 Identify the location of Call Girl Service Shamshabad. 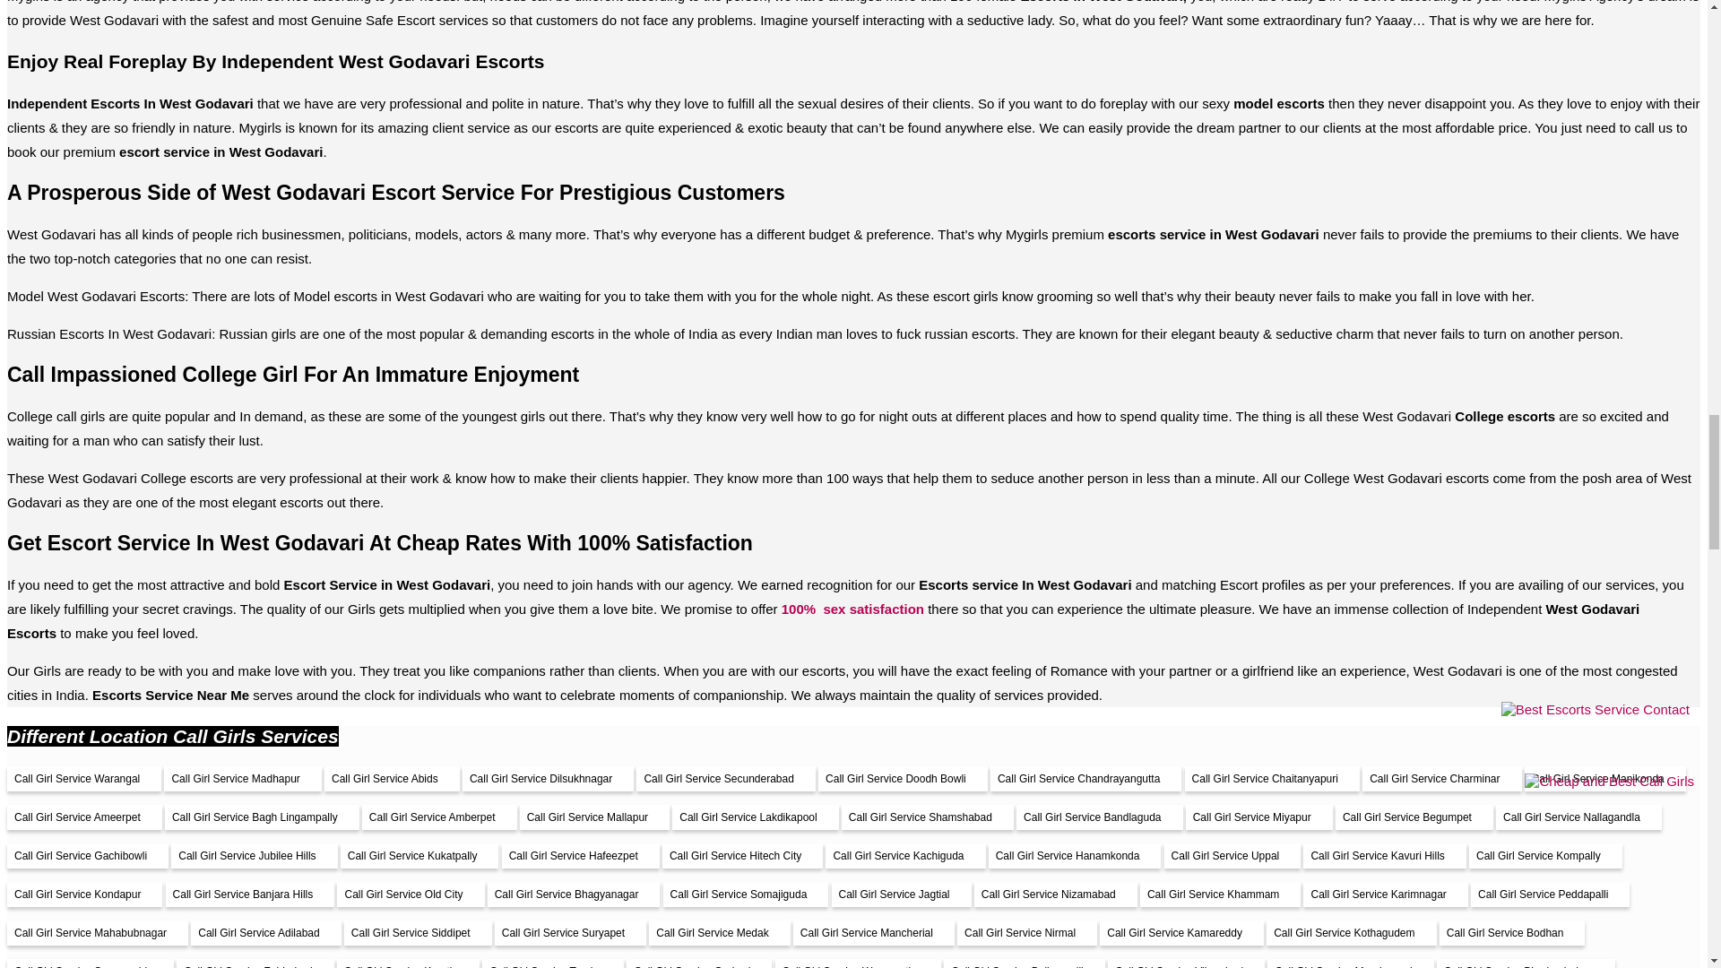
(927, 817).